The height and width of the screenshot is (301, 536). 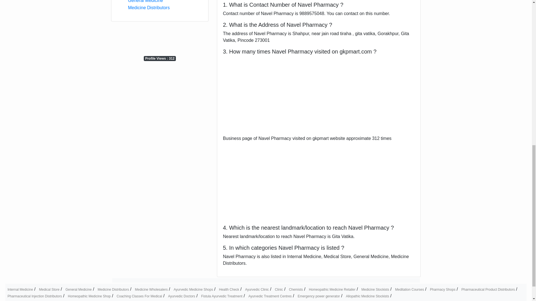 What do you see at coordinates (332, 290) in the screenshot?
I see `Homeopathic Medicine Retailer` at bounding box center [332, 290].